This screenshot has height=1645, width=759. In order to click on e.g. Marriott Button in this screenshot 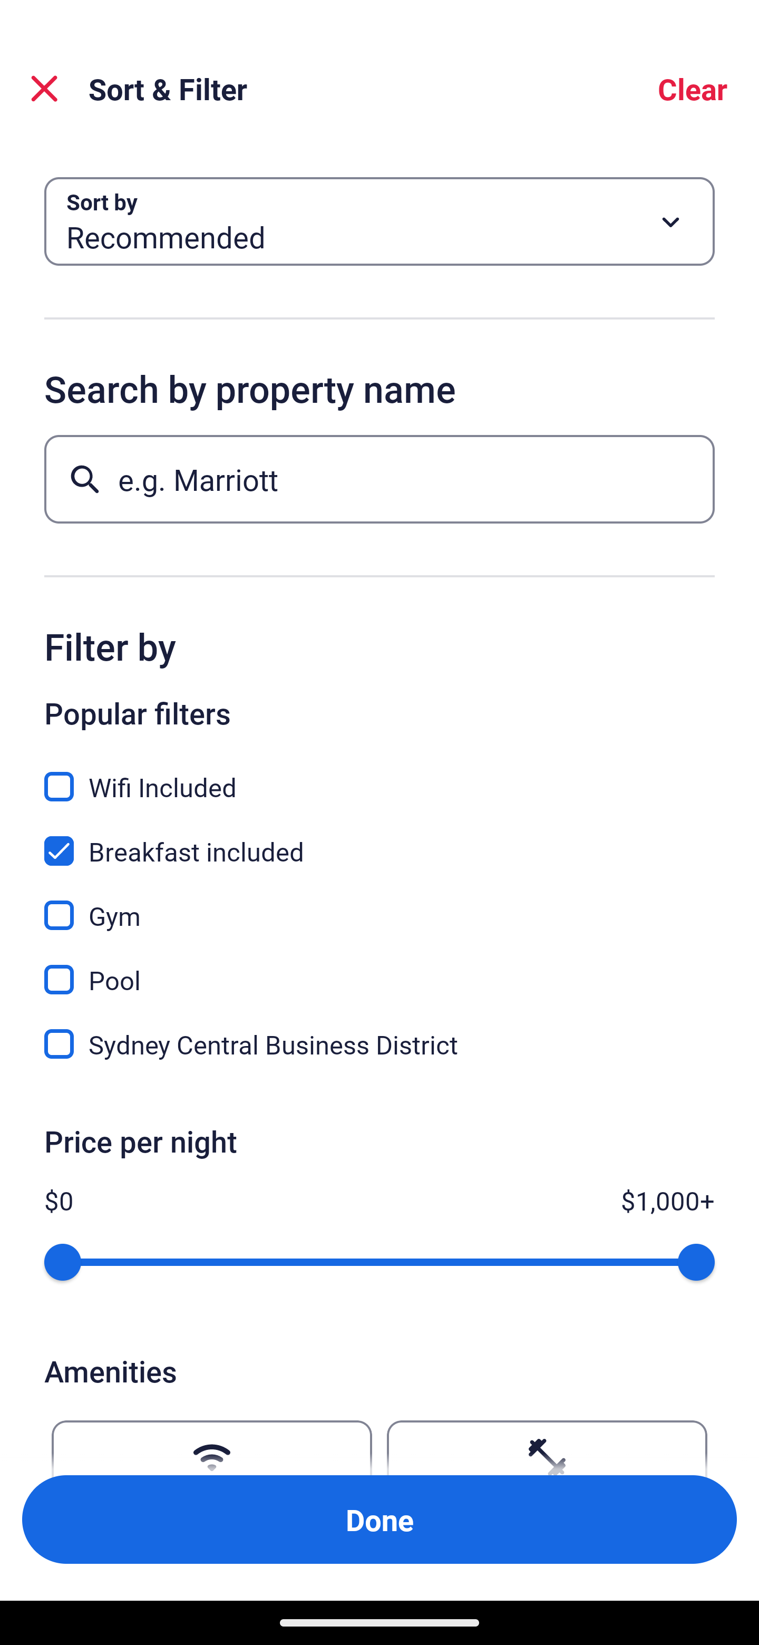, I will do `click(379, 479)`.